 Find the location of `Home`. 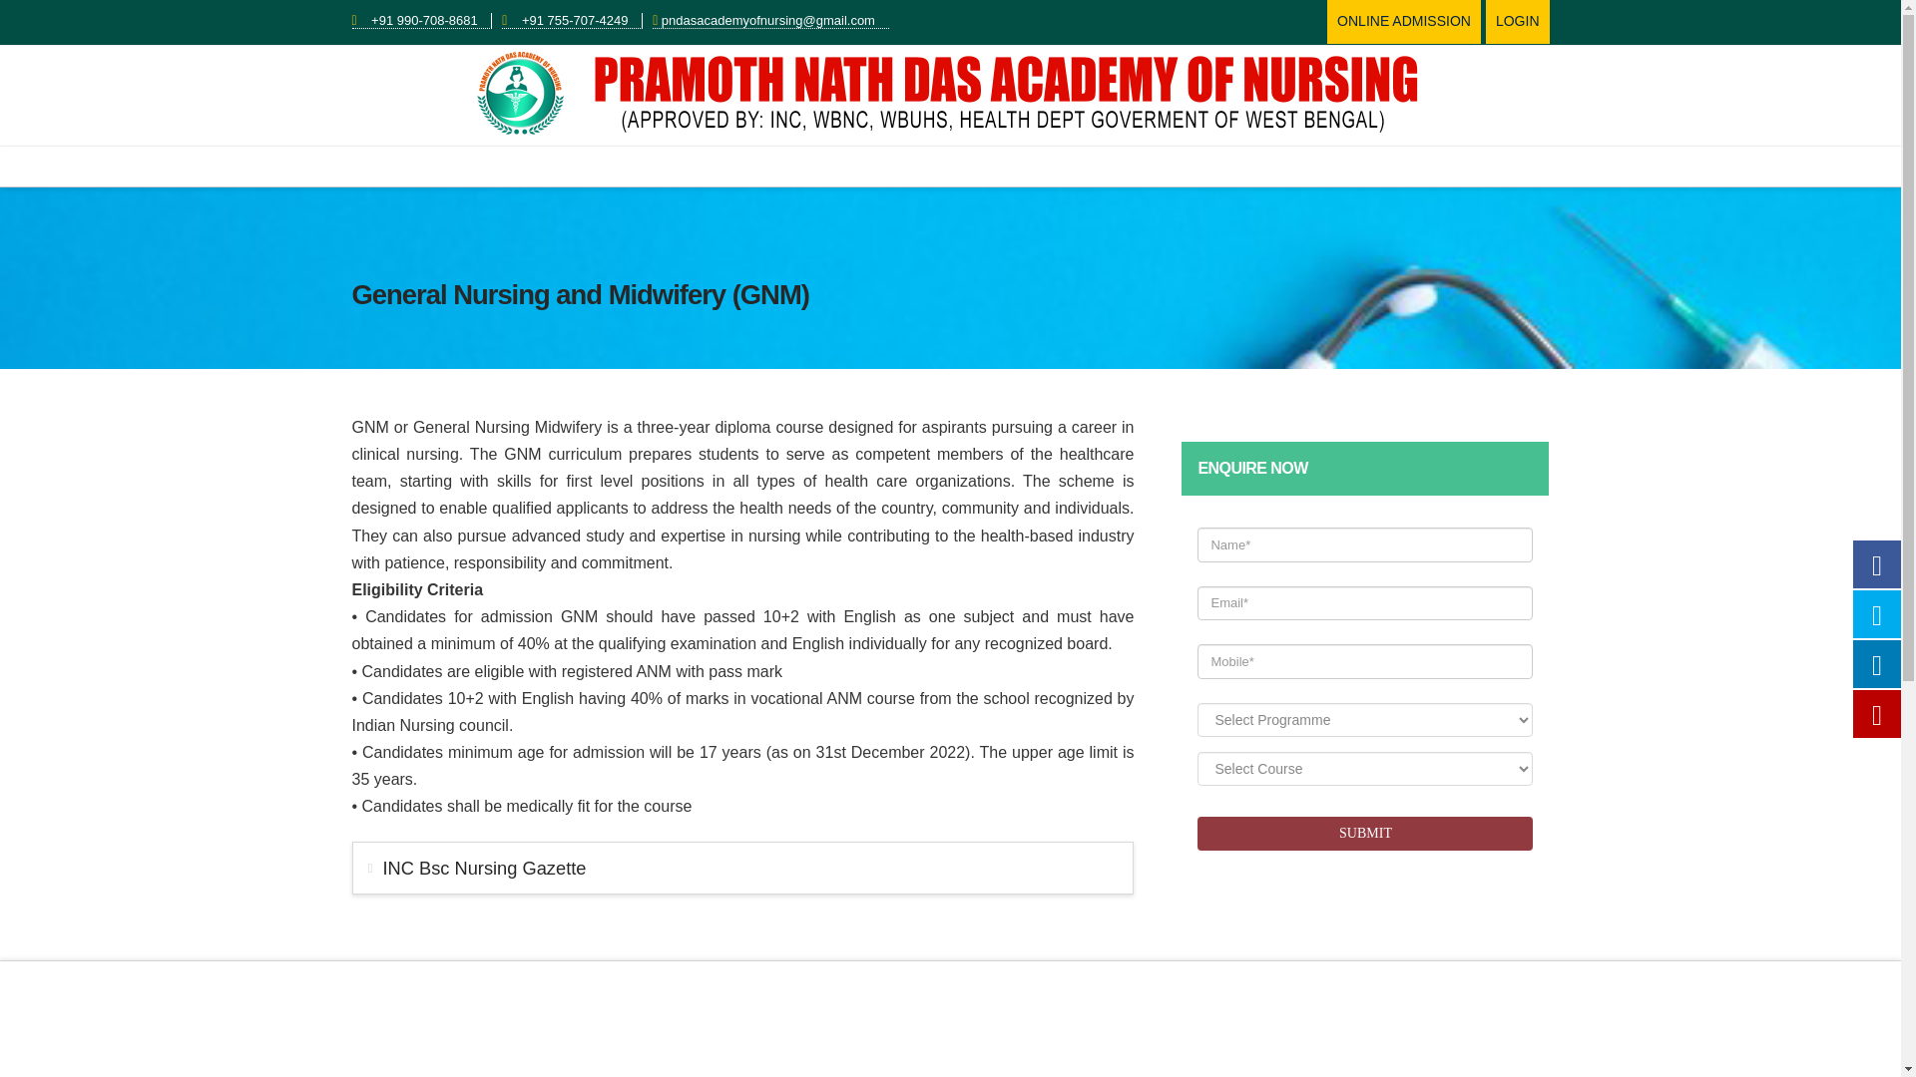

Home is located at coordinates (466, 166).